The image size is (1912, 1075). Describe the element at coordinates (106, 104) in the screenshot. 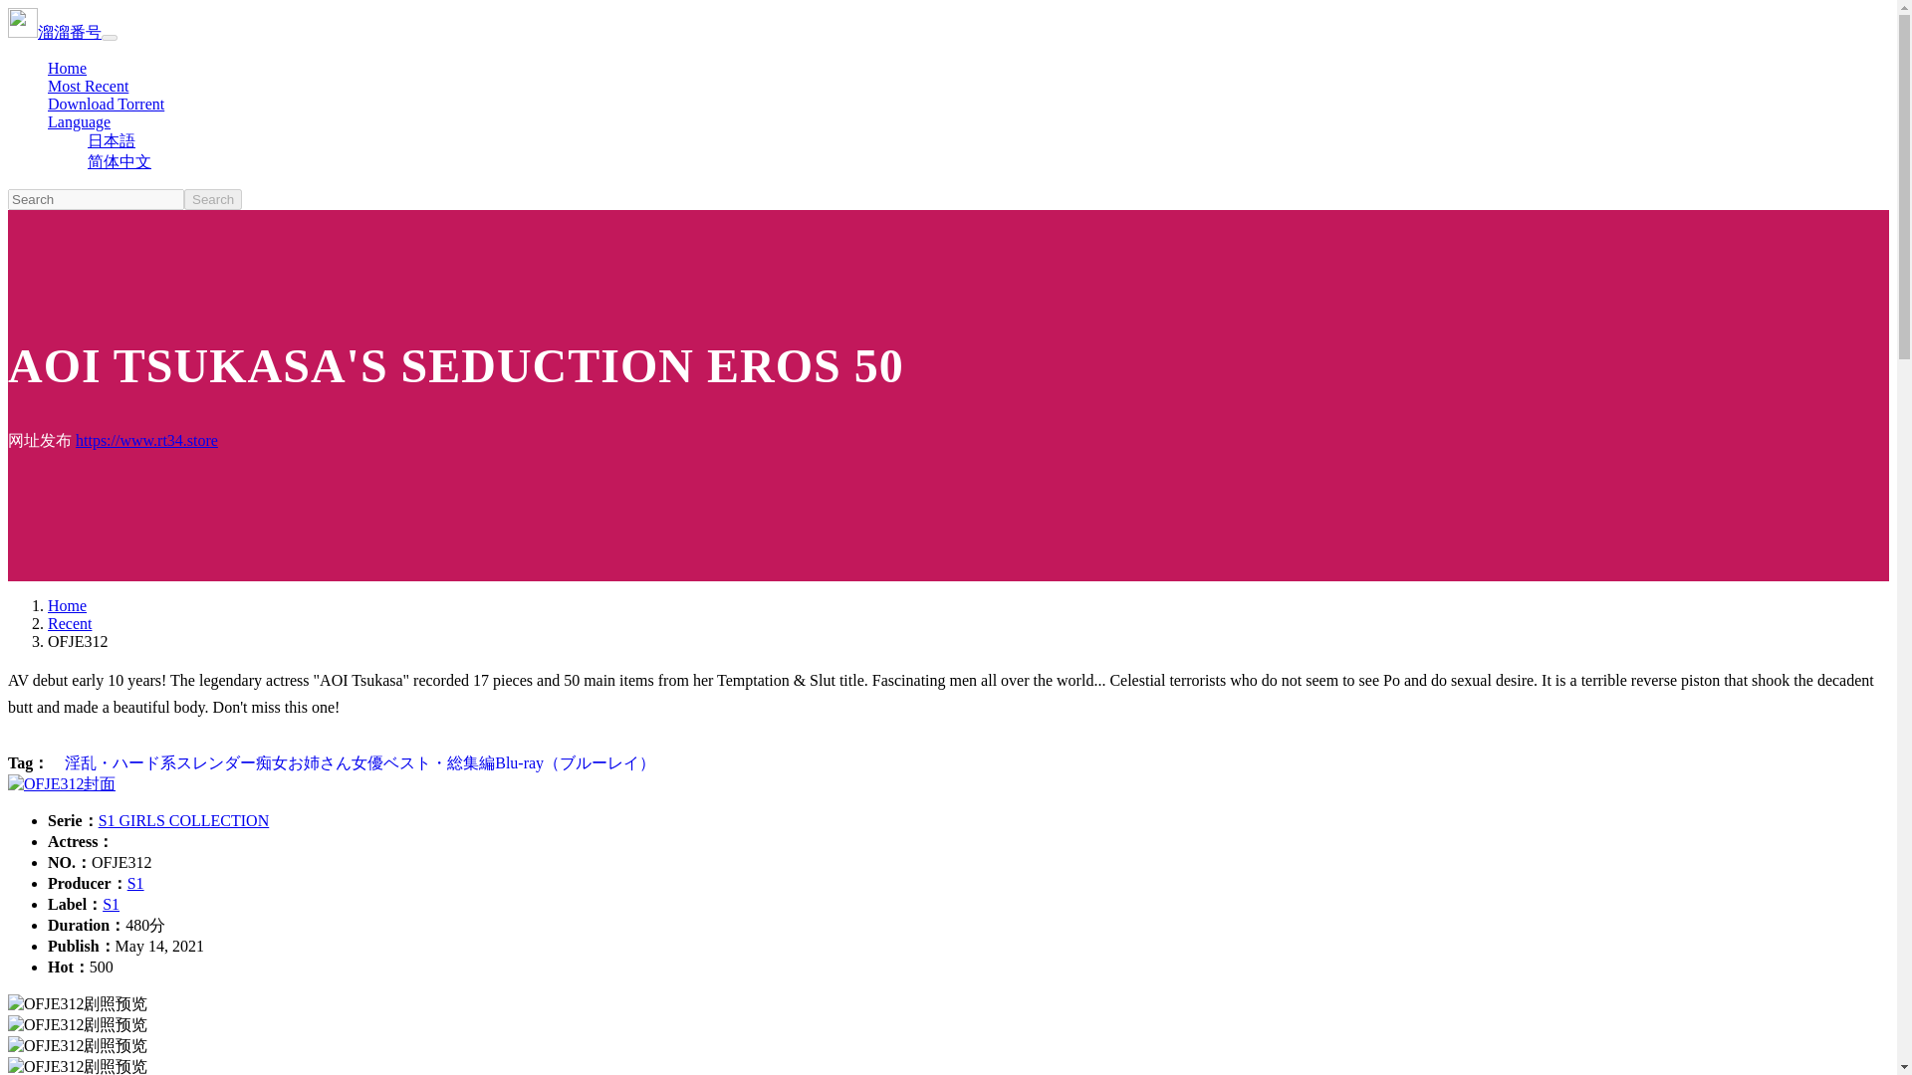

I see `Download Torrent` at that location.